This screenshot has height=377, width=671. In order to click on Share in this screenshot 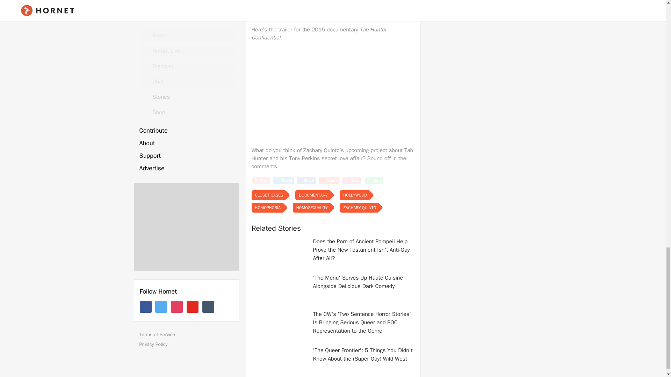, I will do `click(306, 180)`.